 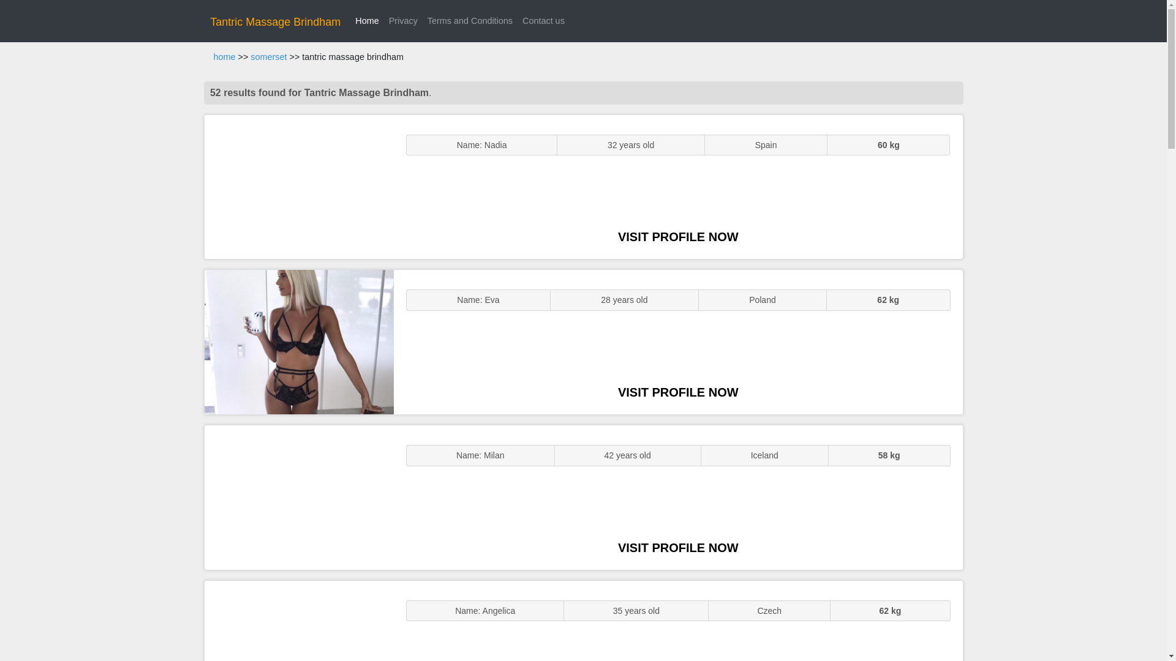 I want to click on Privacy, so click(x=403, y=21).